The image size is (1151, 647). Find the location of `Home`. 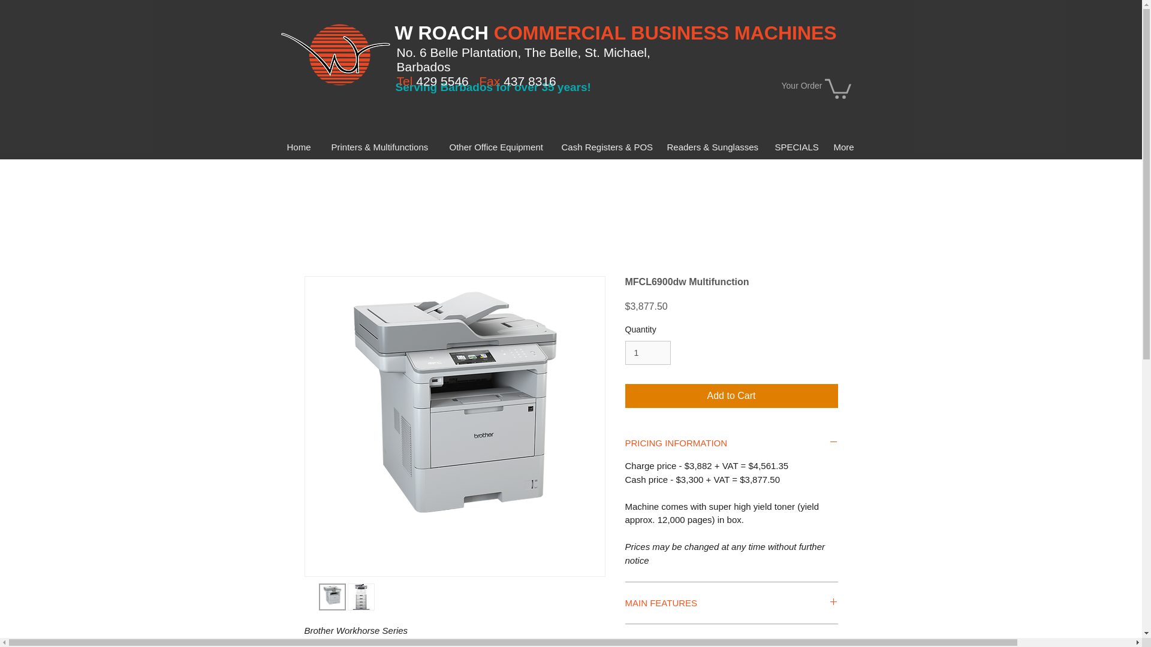

Home is located at coordinates (300, 146).